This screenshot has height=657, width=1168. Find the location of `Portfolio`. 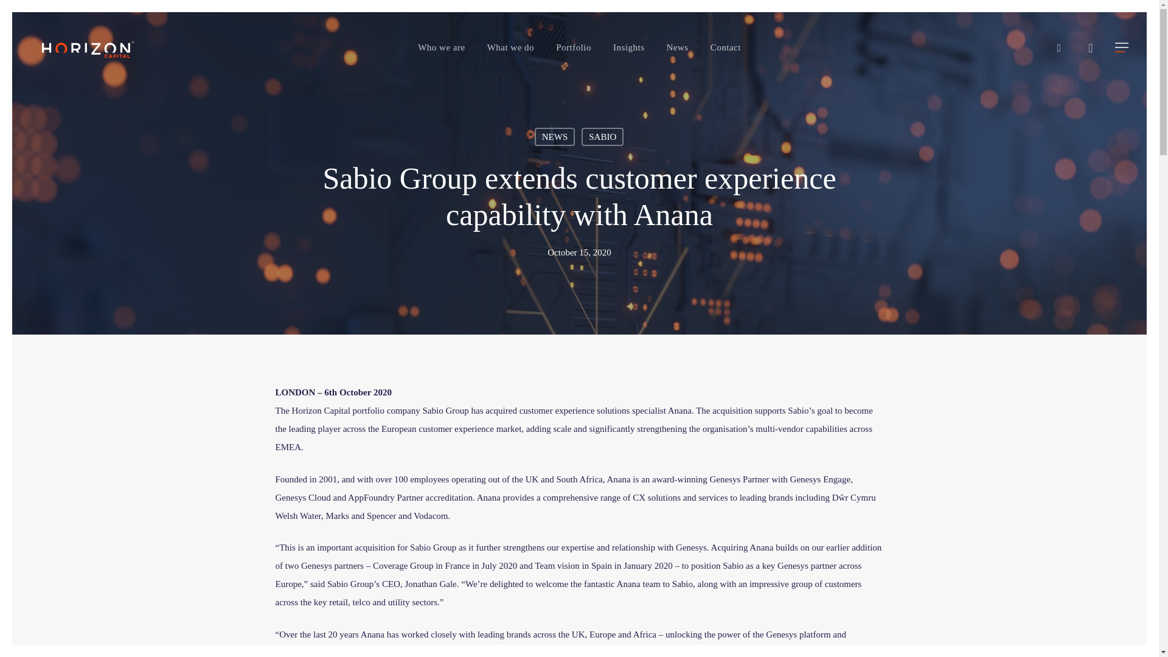

Portfolio is located at coordinates (574, 47).